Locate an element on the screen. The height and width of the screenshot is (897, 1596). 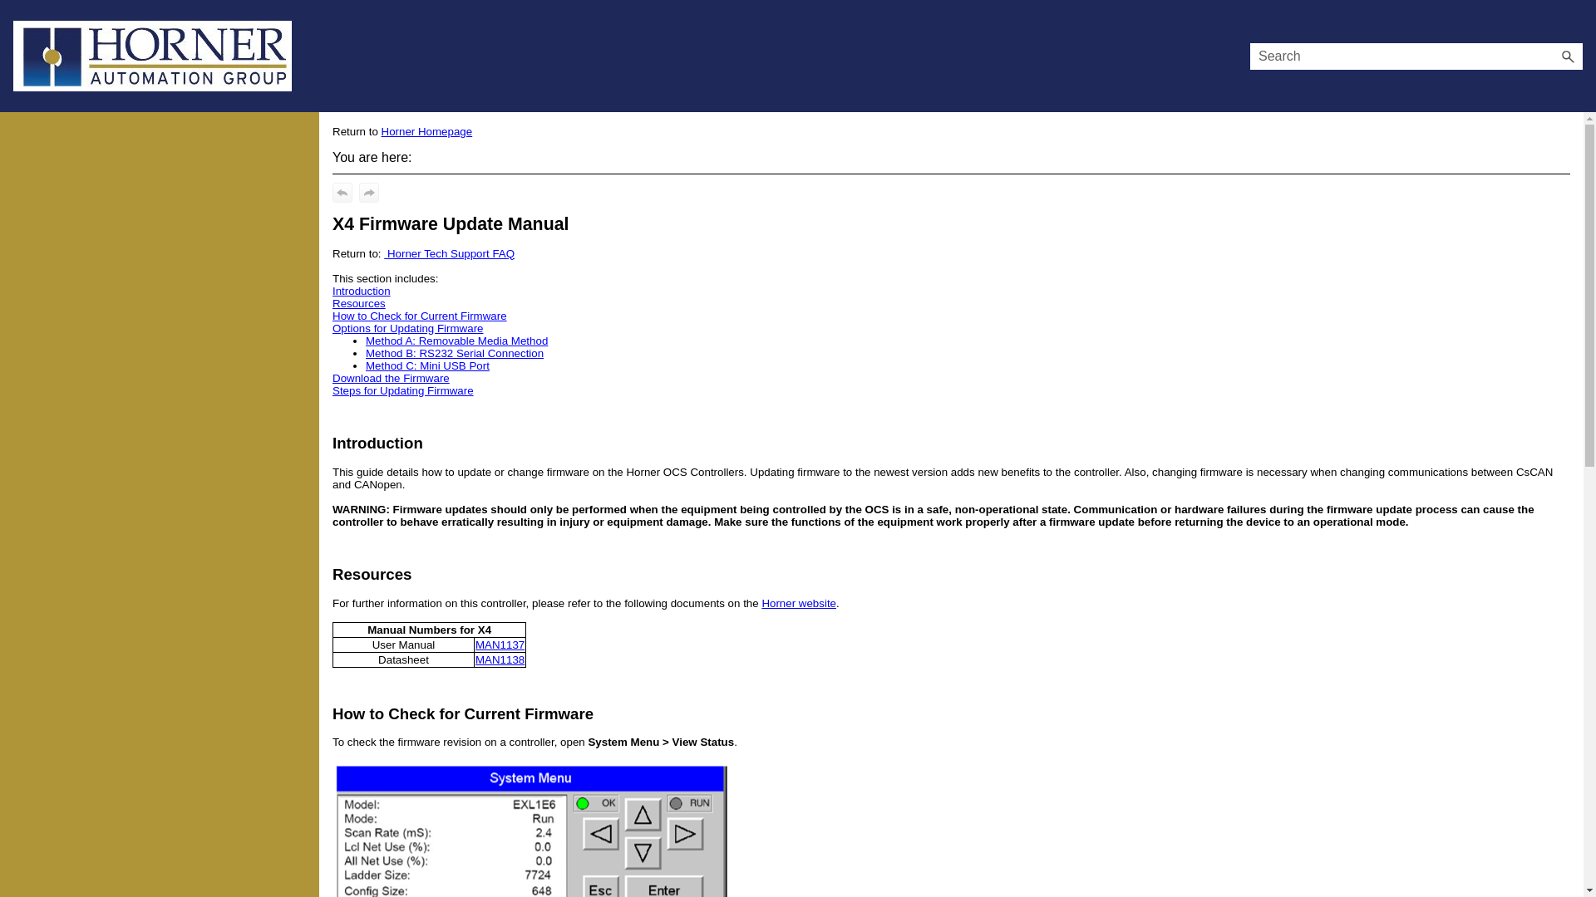
Download the Firmware is located at coordinates (391, 379).